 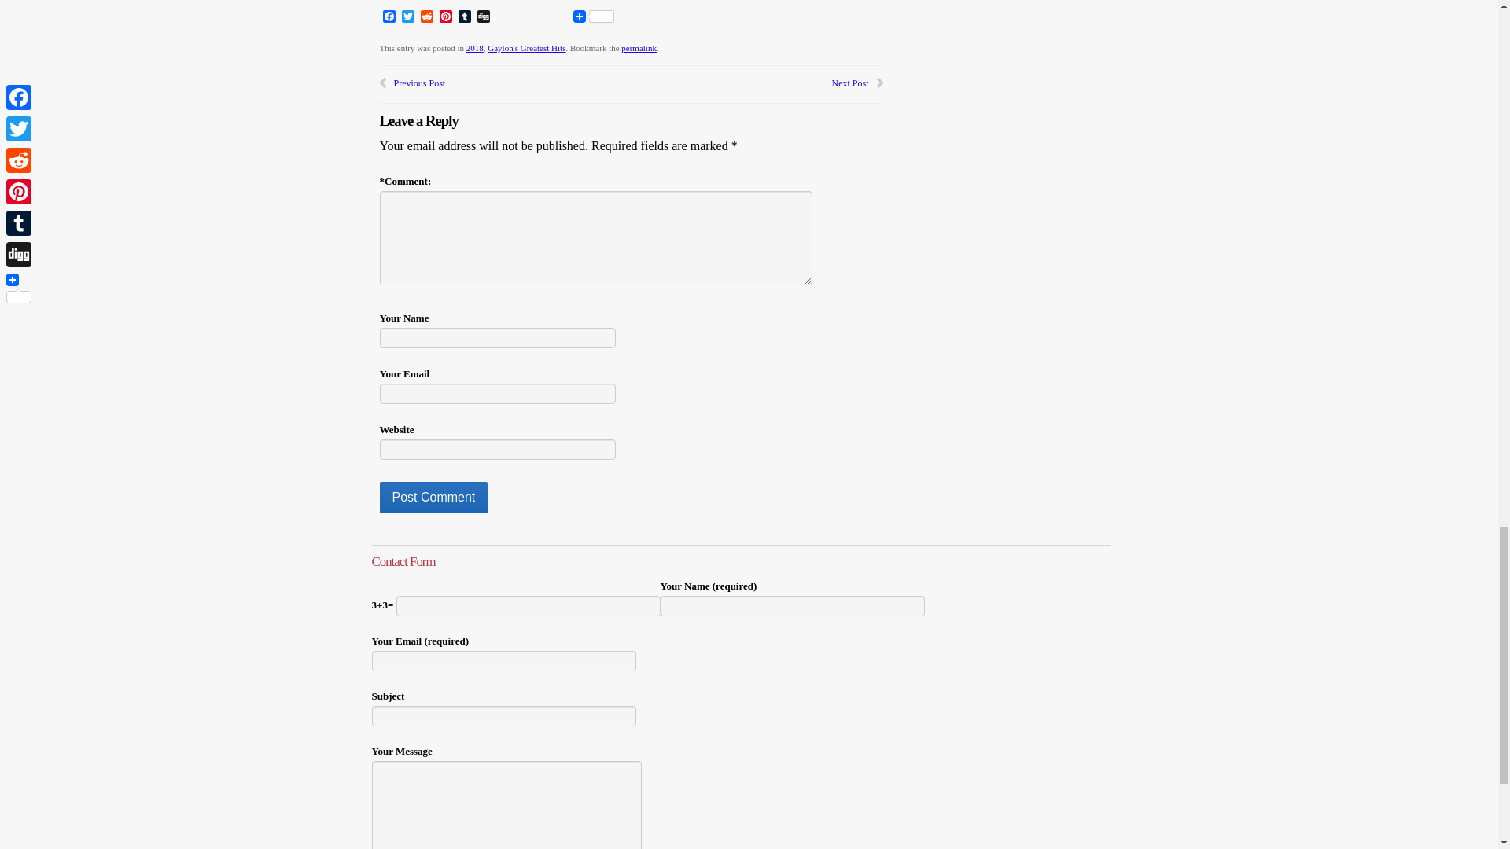 I want to click on Previous Post, so click(x=418, y=83).